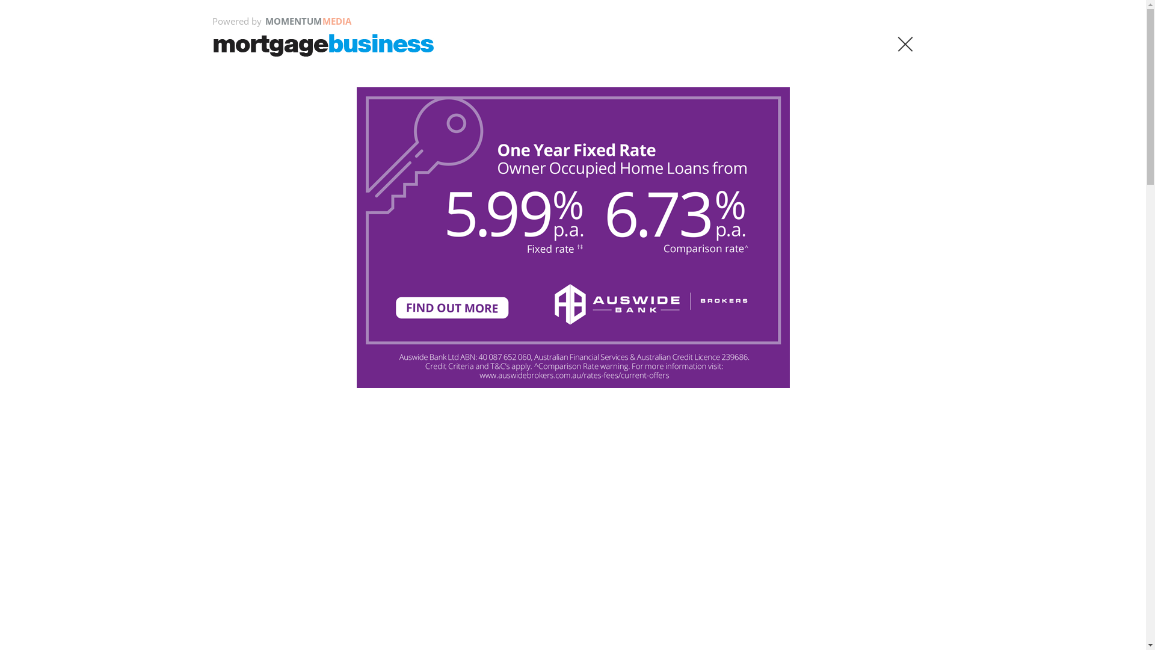 The width and height of the screenshot is (1155, 650). What do you see at coordinates (825, 175) in the screenshot?
I see `CONTACT` at bounding box center [825, 175].